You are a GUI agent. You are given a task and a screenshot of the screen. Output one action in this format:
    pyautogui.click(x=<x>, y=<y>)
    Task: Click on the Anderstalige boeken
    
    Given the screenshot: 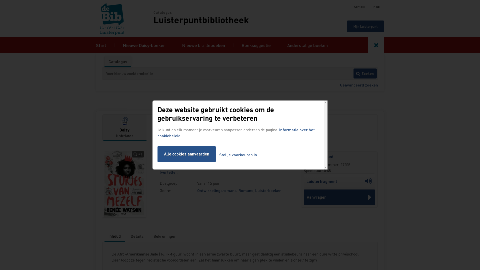 What is the action you would take?
    pyautogui.click(x=307, y=45)
    